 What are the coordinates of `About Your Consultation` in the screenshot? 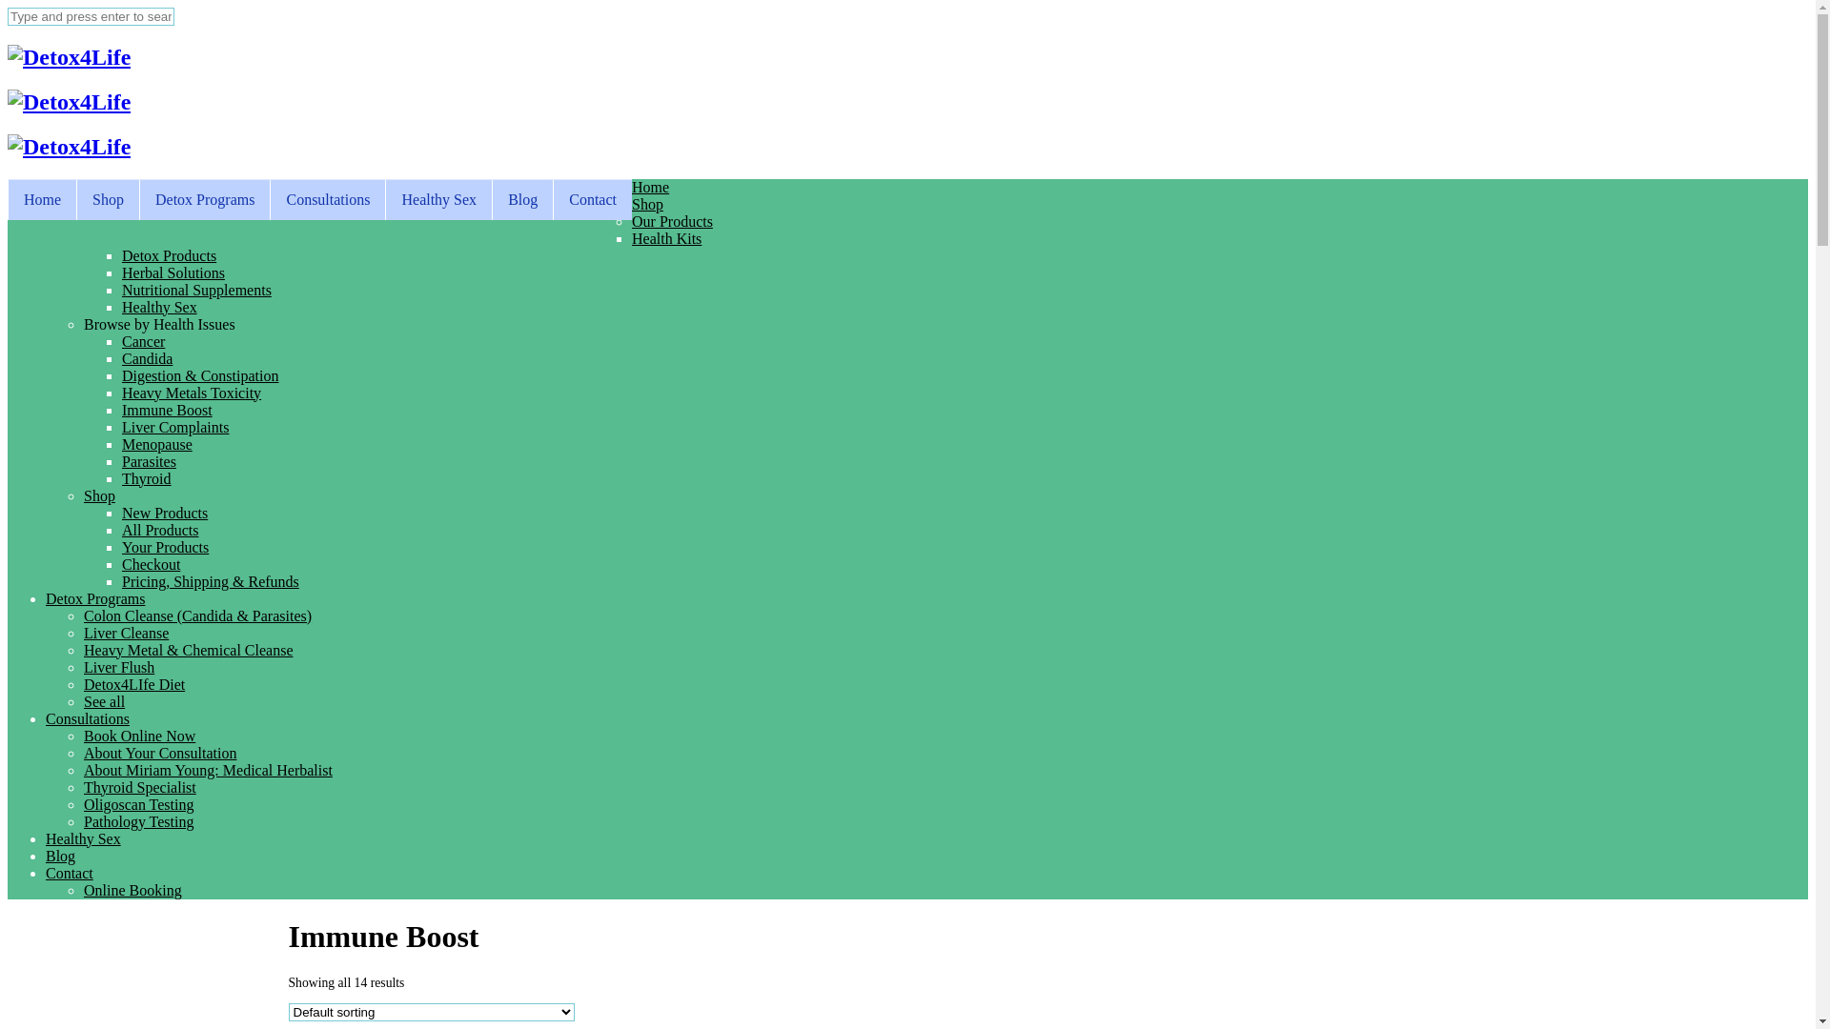 It's located at (160, 753).